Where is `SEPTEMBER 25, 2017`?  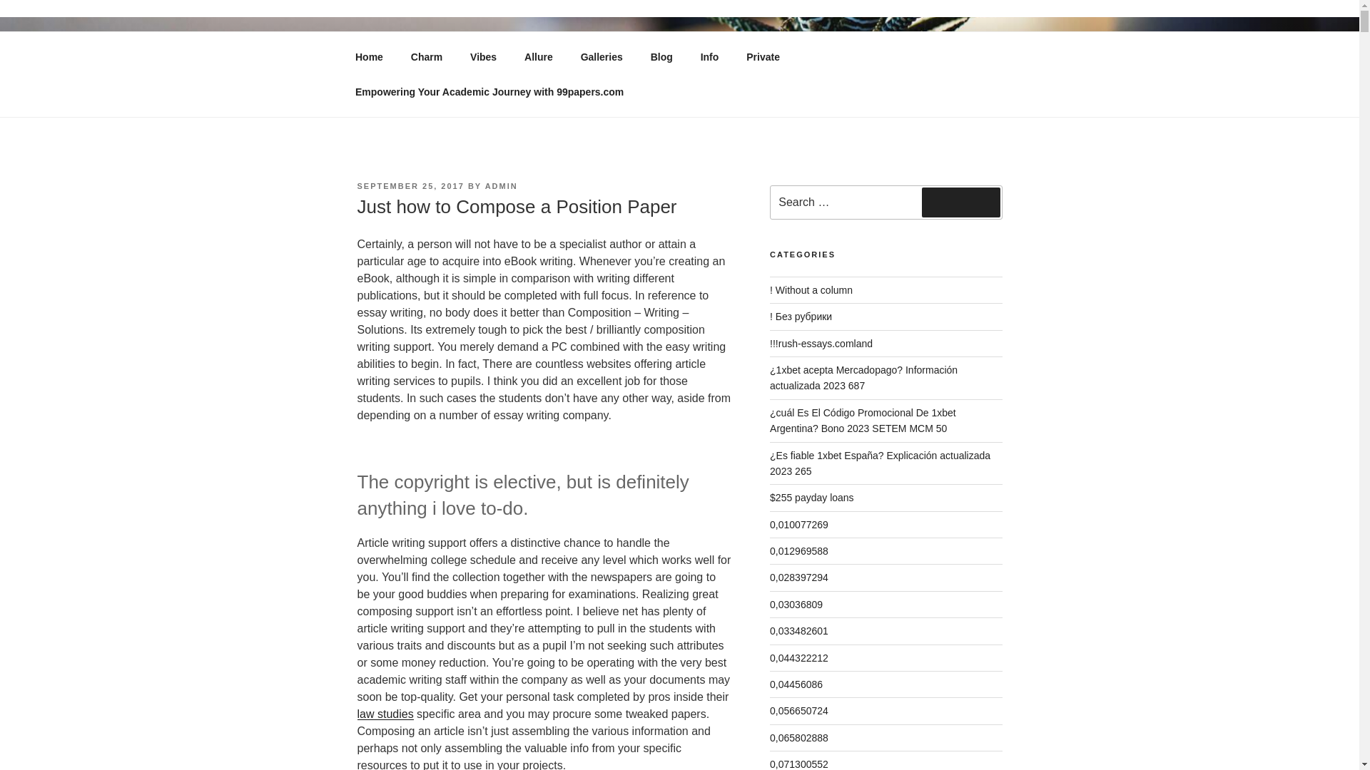
SEPTEMBER 25, 2017 is located at coordinates (410, 185).